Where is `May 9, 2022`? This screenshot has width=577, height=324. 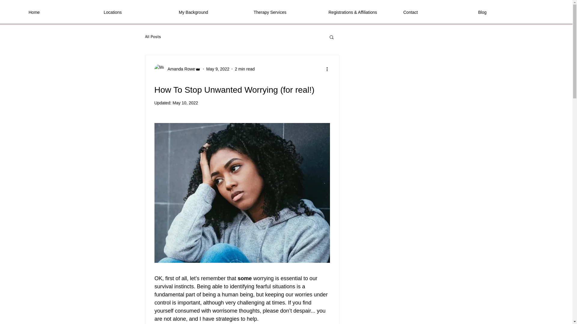 May 9, 2022 is located at coordinates (218, 69).